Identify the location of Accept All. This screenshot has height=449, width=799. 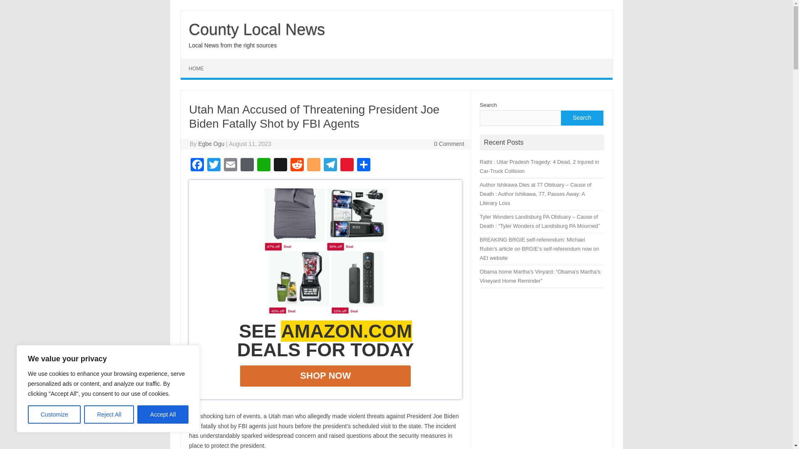
(163, 414).